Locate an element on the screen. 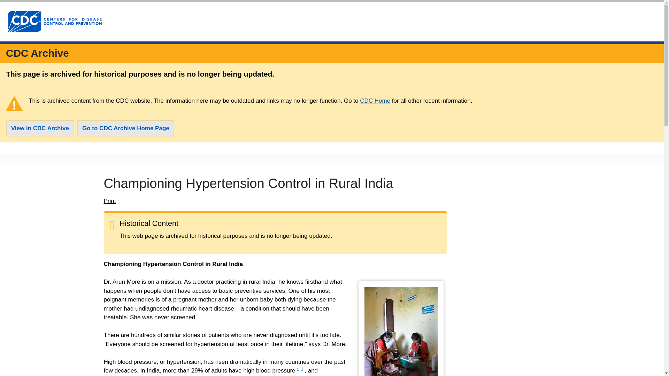  View in CDC Archive is located at coordinates (40, 128).